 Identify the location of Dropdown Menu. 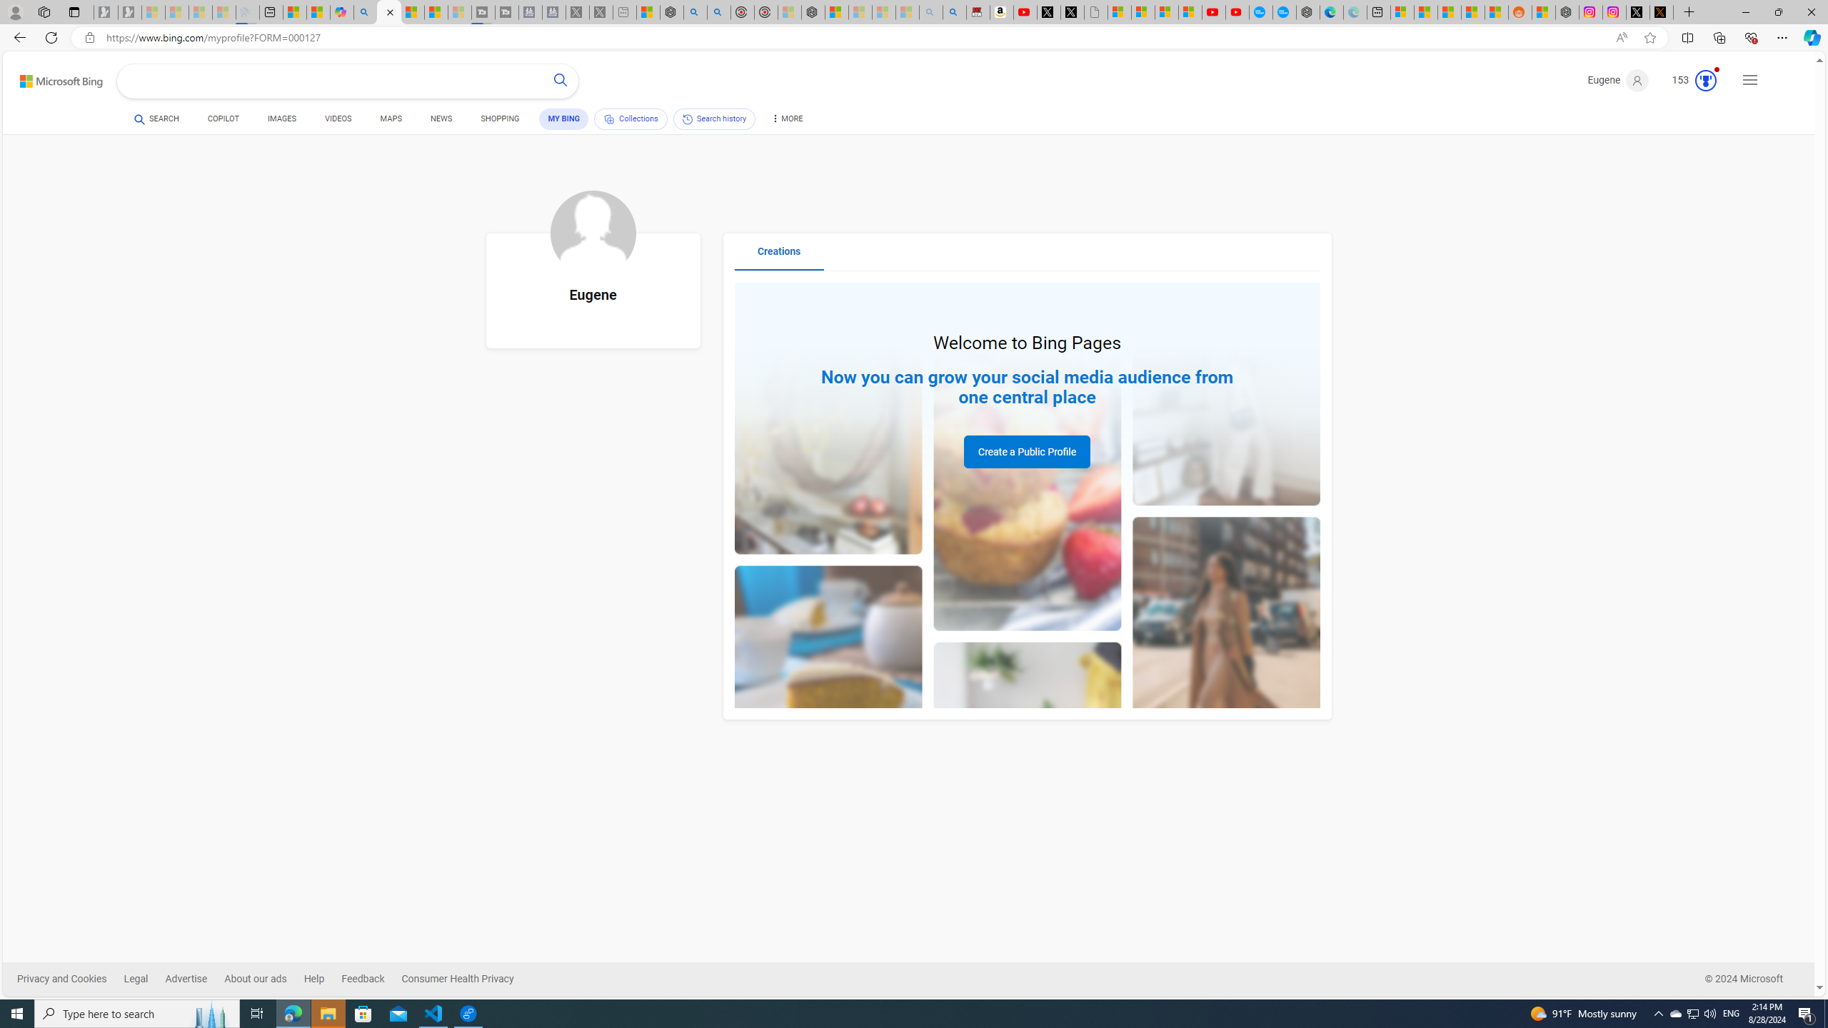
(785, 119).